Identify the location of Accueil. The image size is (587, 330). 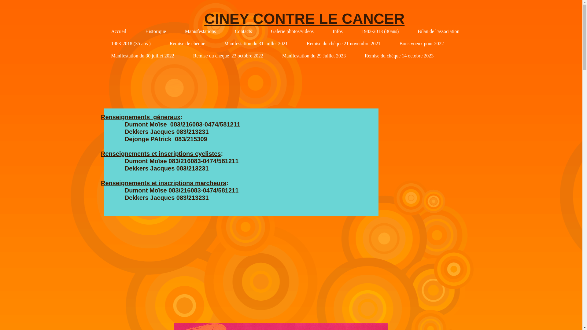
(119, 31).